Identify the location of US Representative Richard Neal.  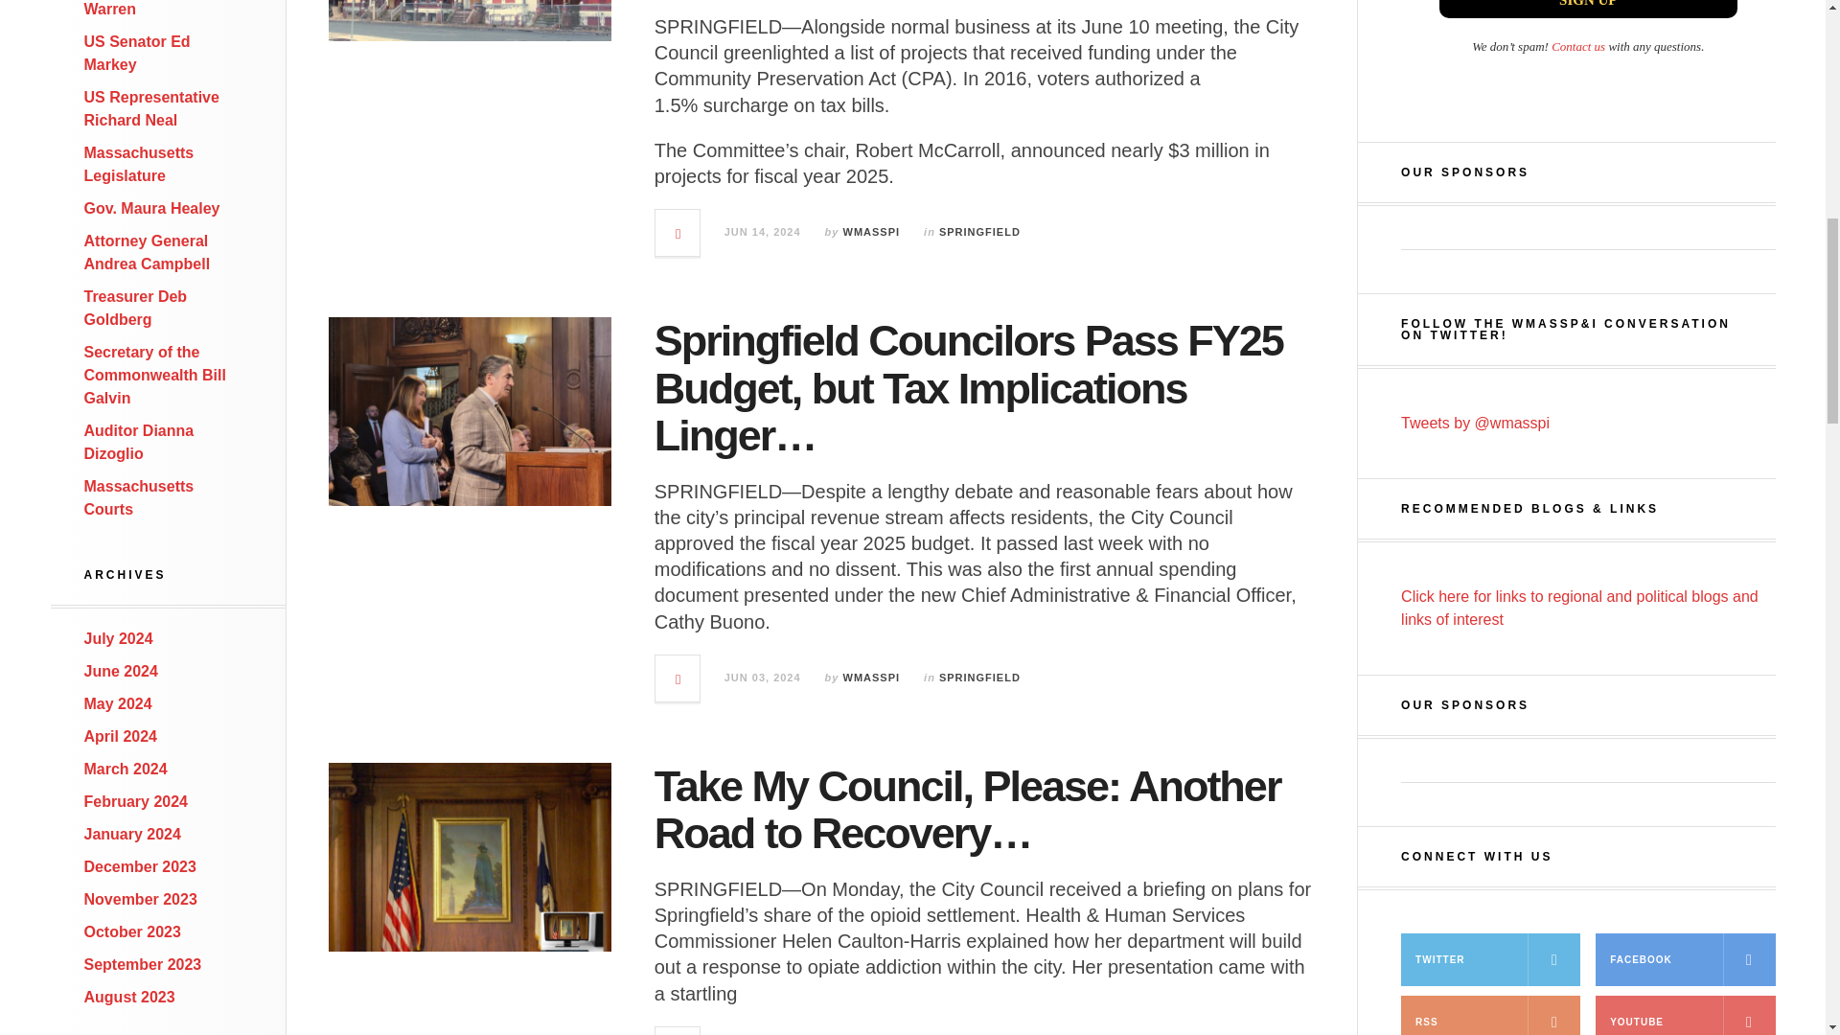
(151, 107).